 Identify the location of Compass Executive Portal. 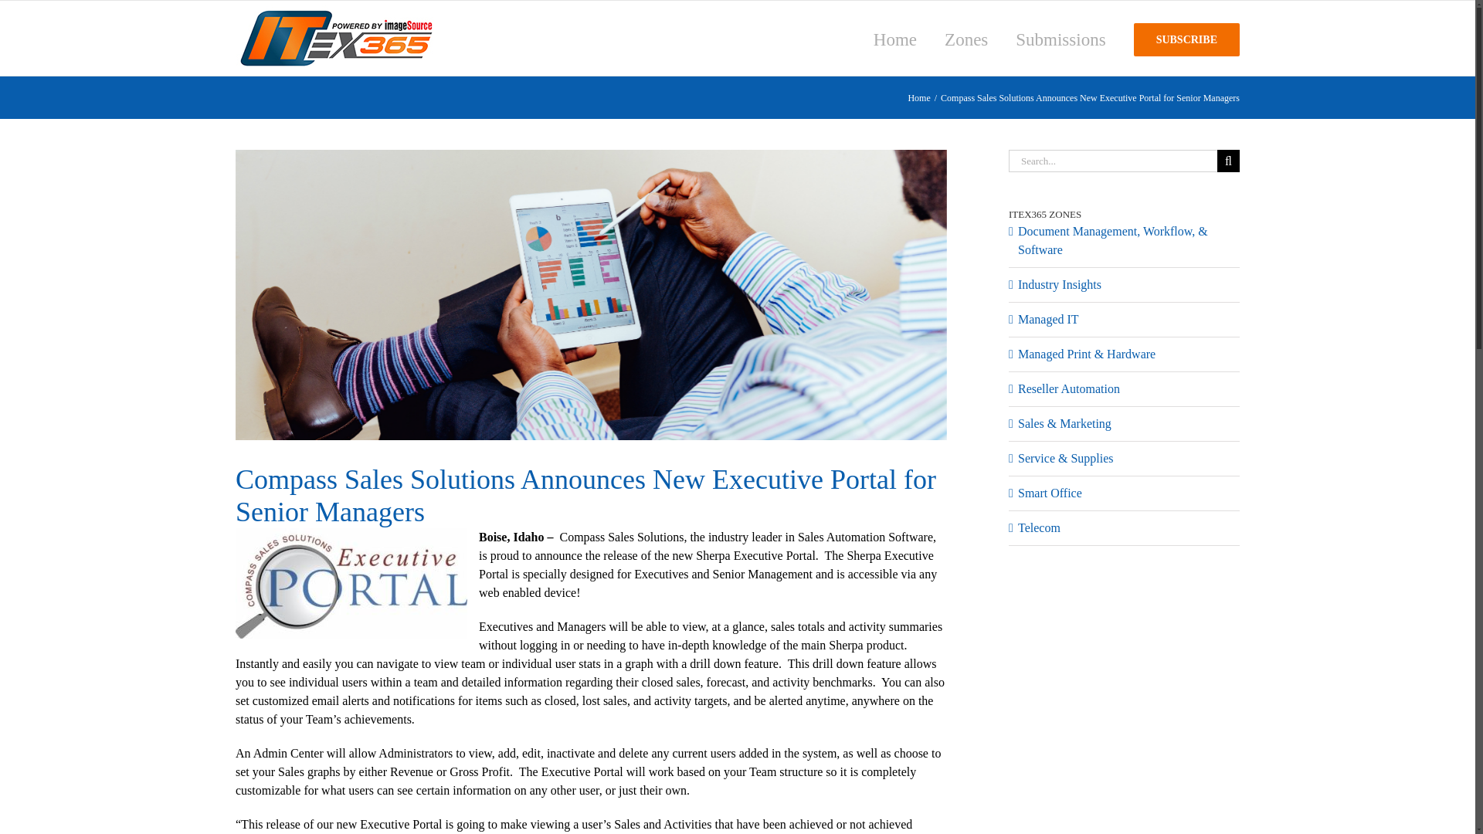
(351, 583).